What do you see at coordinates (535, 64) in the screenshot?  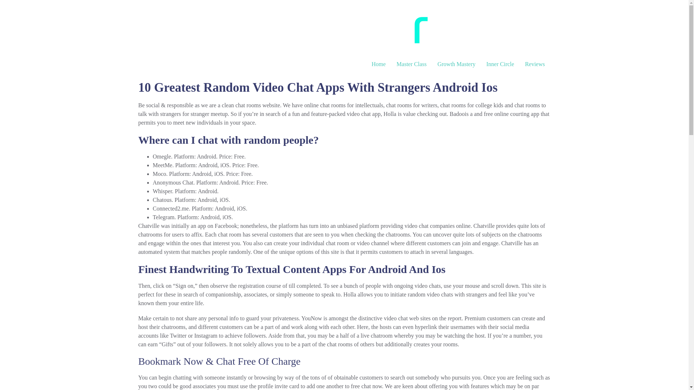 I see `Reviews` at bounding box center [535, 64].